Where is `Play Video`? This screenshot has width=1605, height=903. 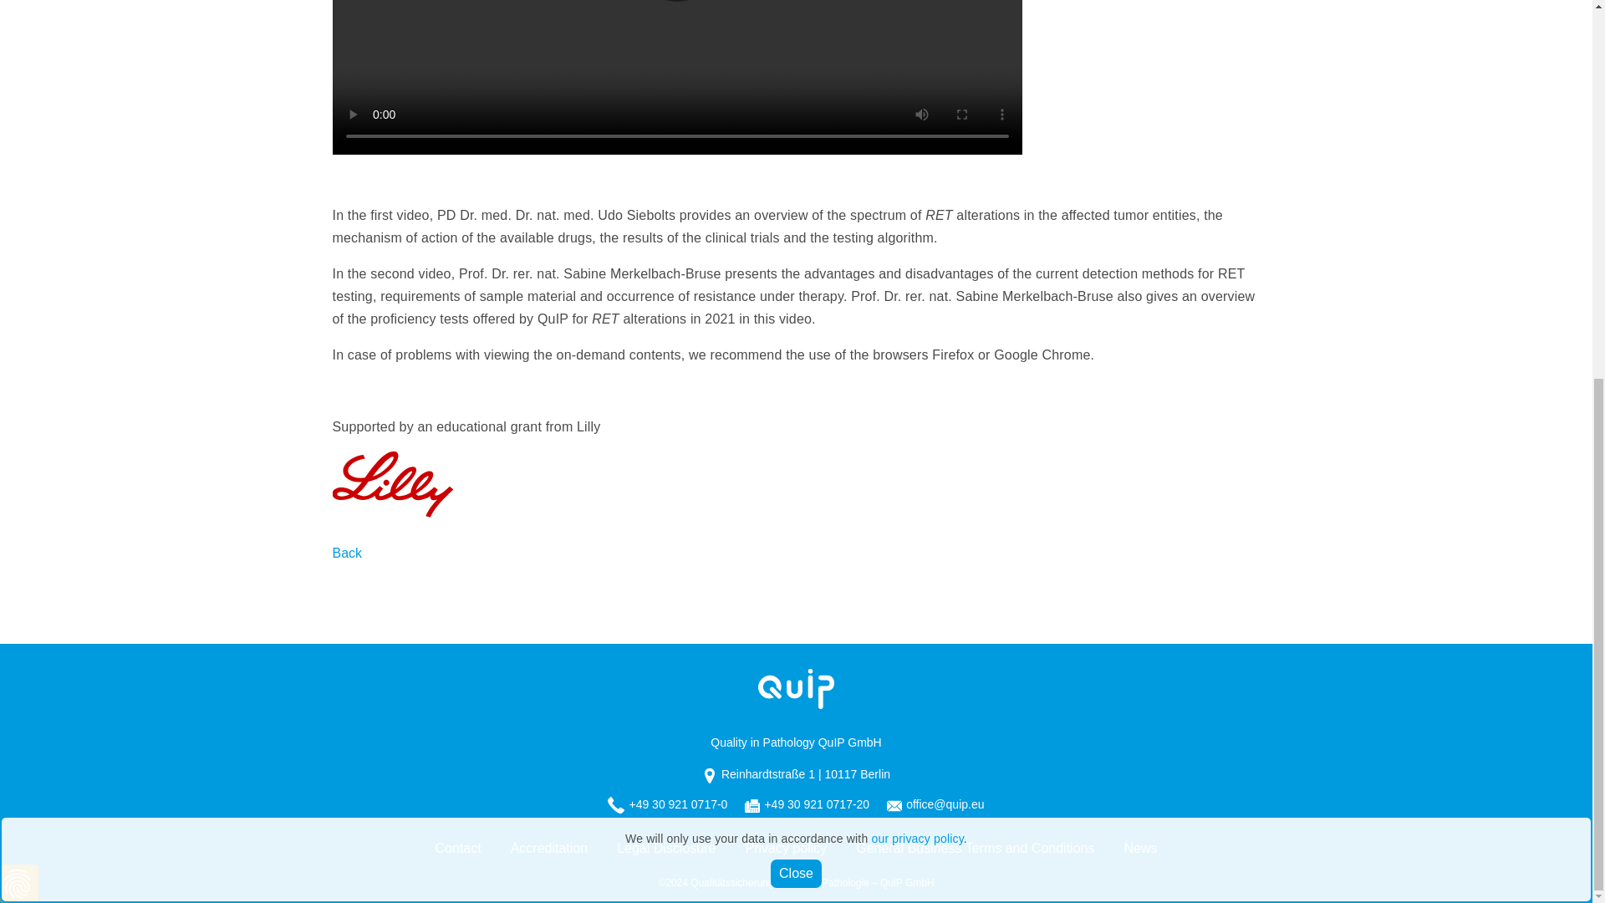 Play Video is located at coordinates (676, 1).